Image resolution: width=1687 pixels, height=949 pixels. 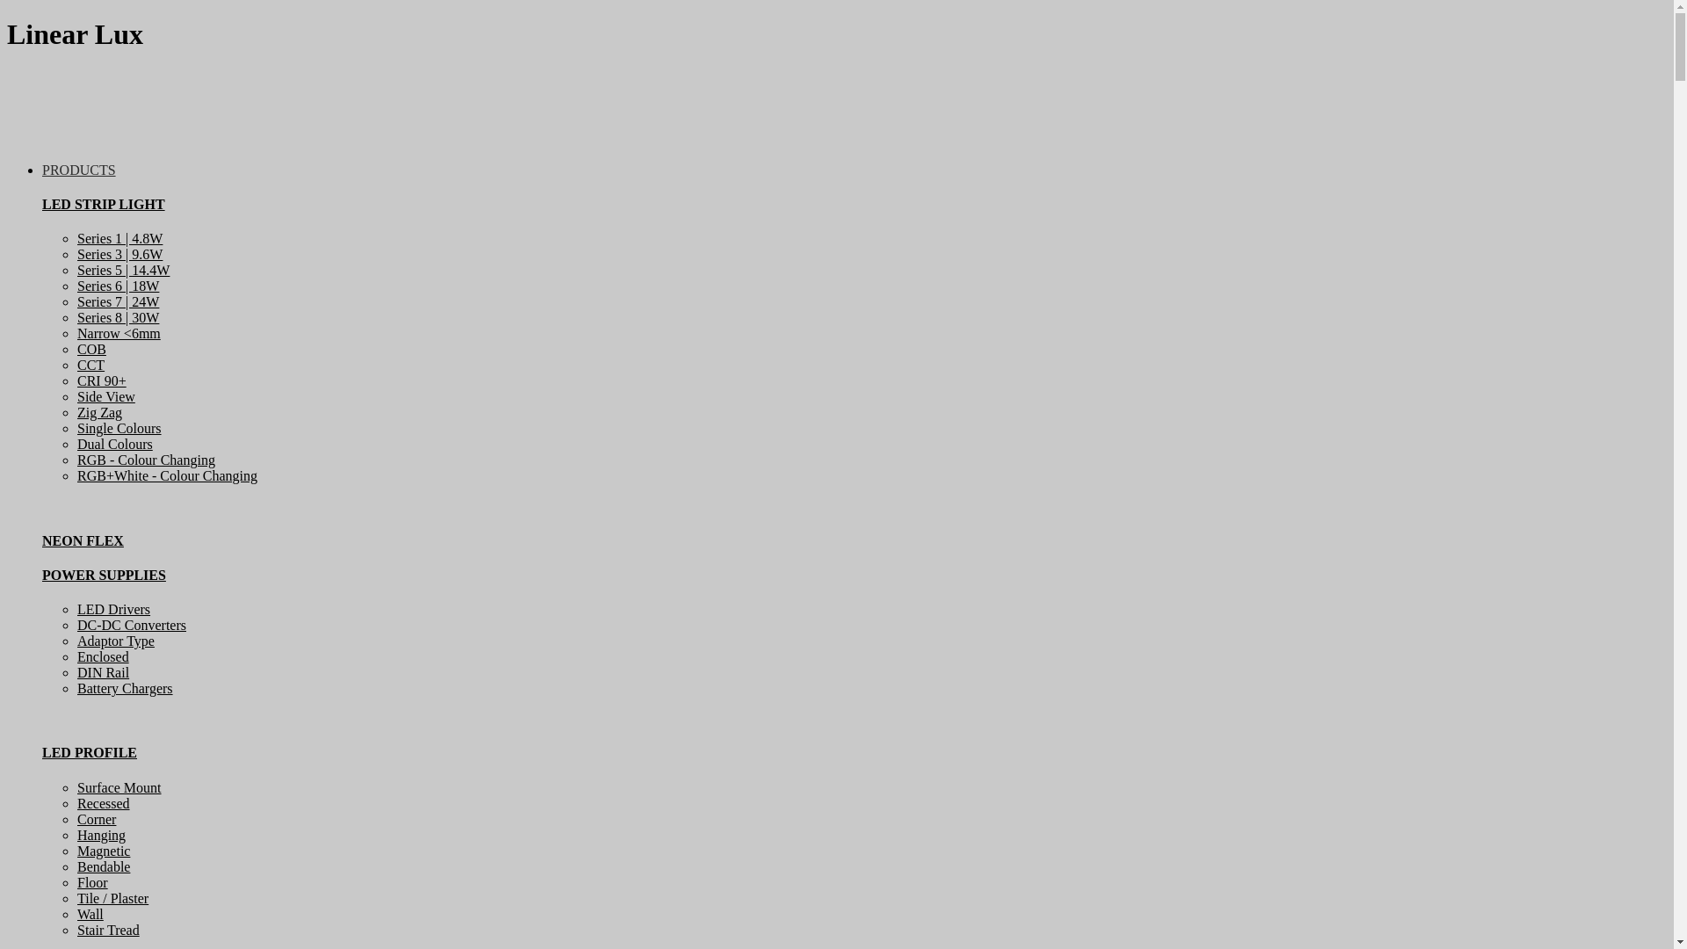 I want to click on Corner, so click(x=97, y=819).